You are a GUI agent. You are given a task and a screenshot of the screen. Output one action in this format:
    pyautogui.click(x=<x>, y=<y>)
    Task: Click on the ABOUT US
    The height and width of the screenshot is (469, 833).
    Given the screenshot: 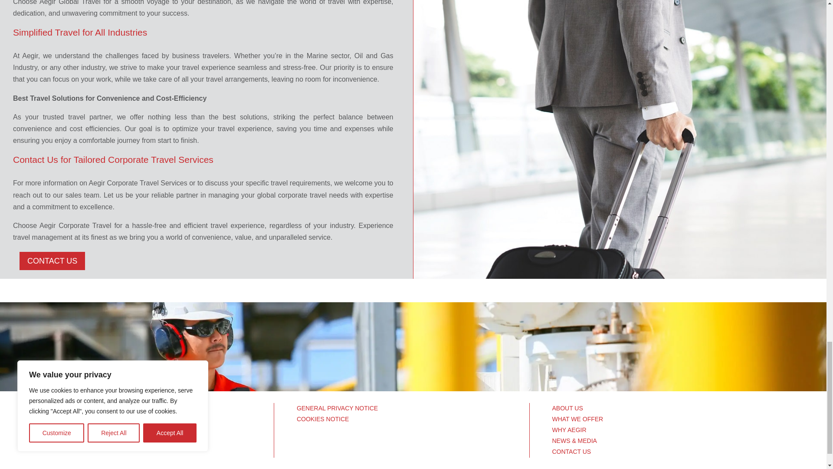 What is the action you would take?
    pyautogui.click(x=567, y=408)
    